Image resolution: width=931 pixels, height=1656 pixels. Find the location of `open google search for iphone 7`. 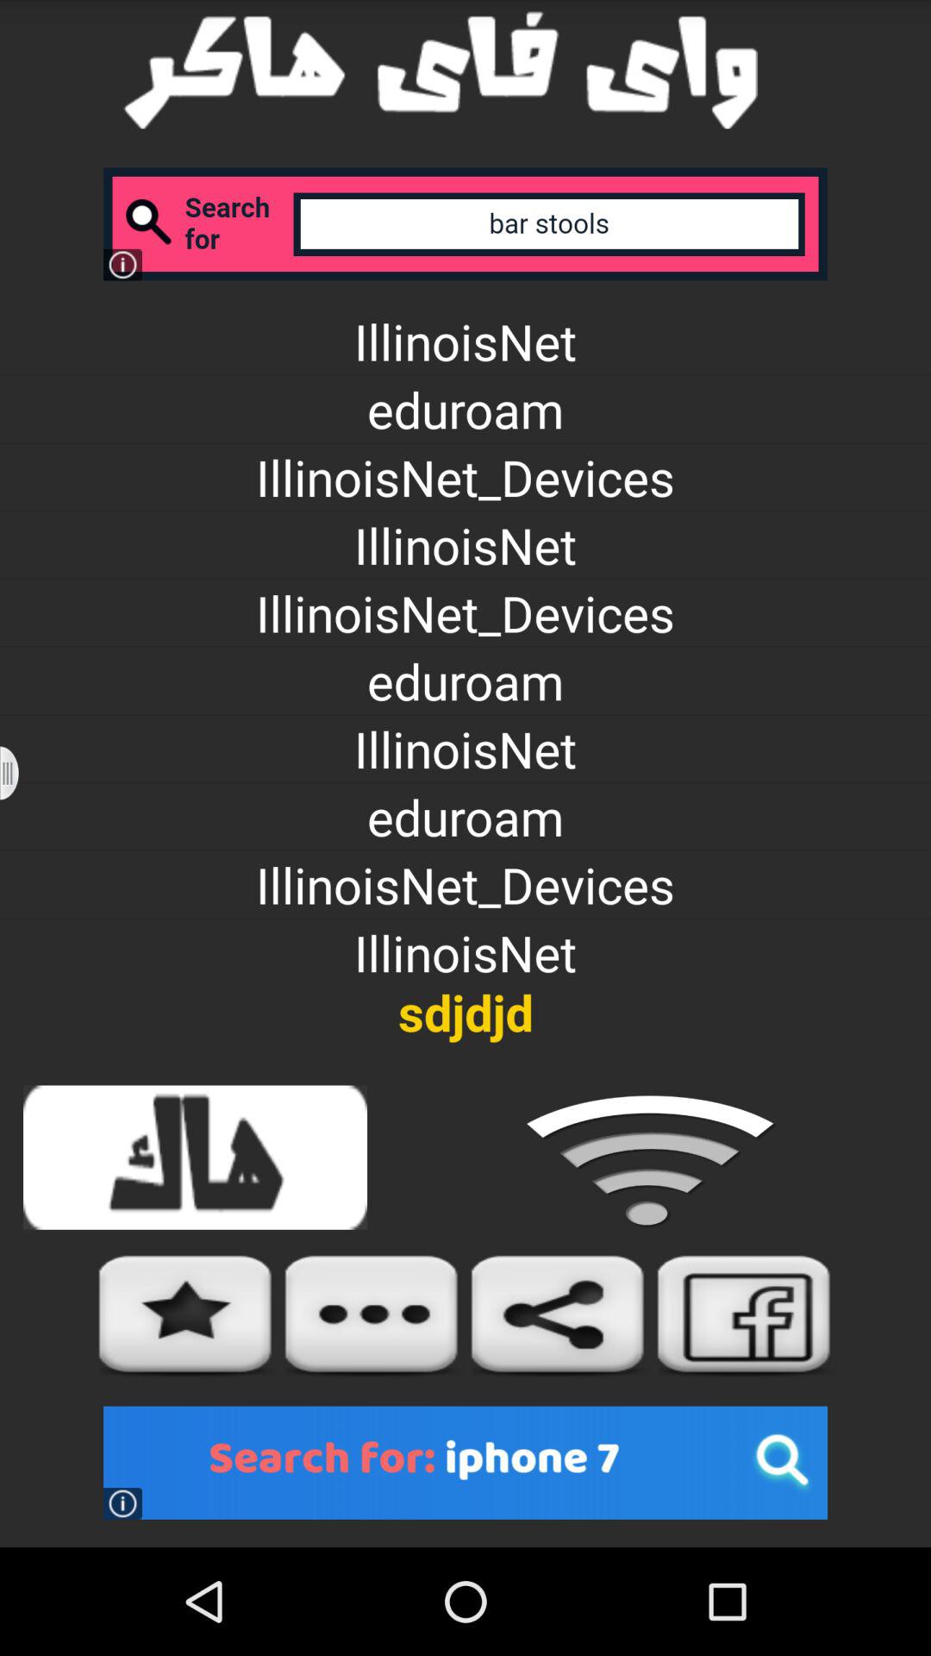

open google search for iphone 7 is located at coordinates (465, 1463).